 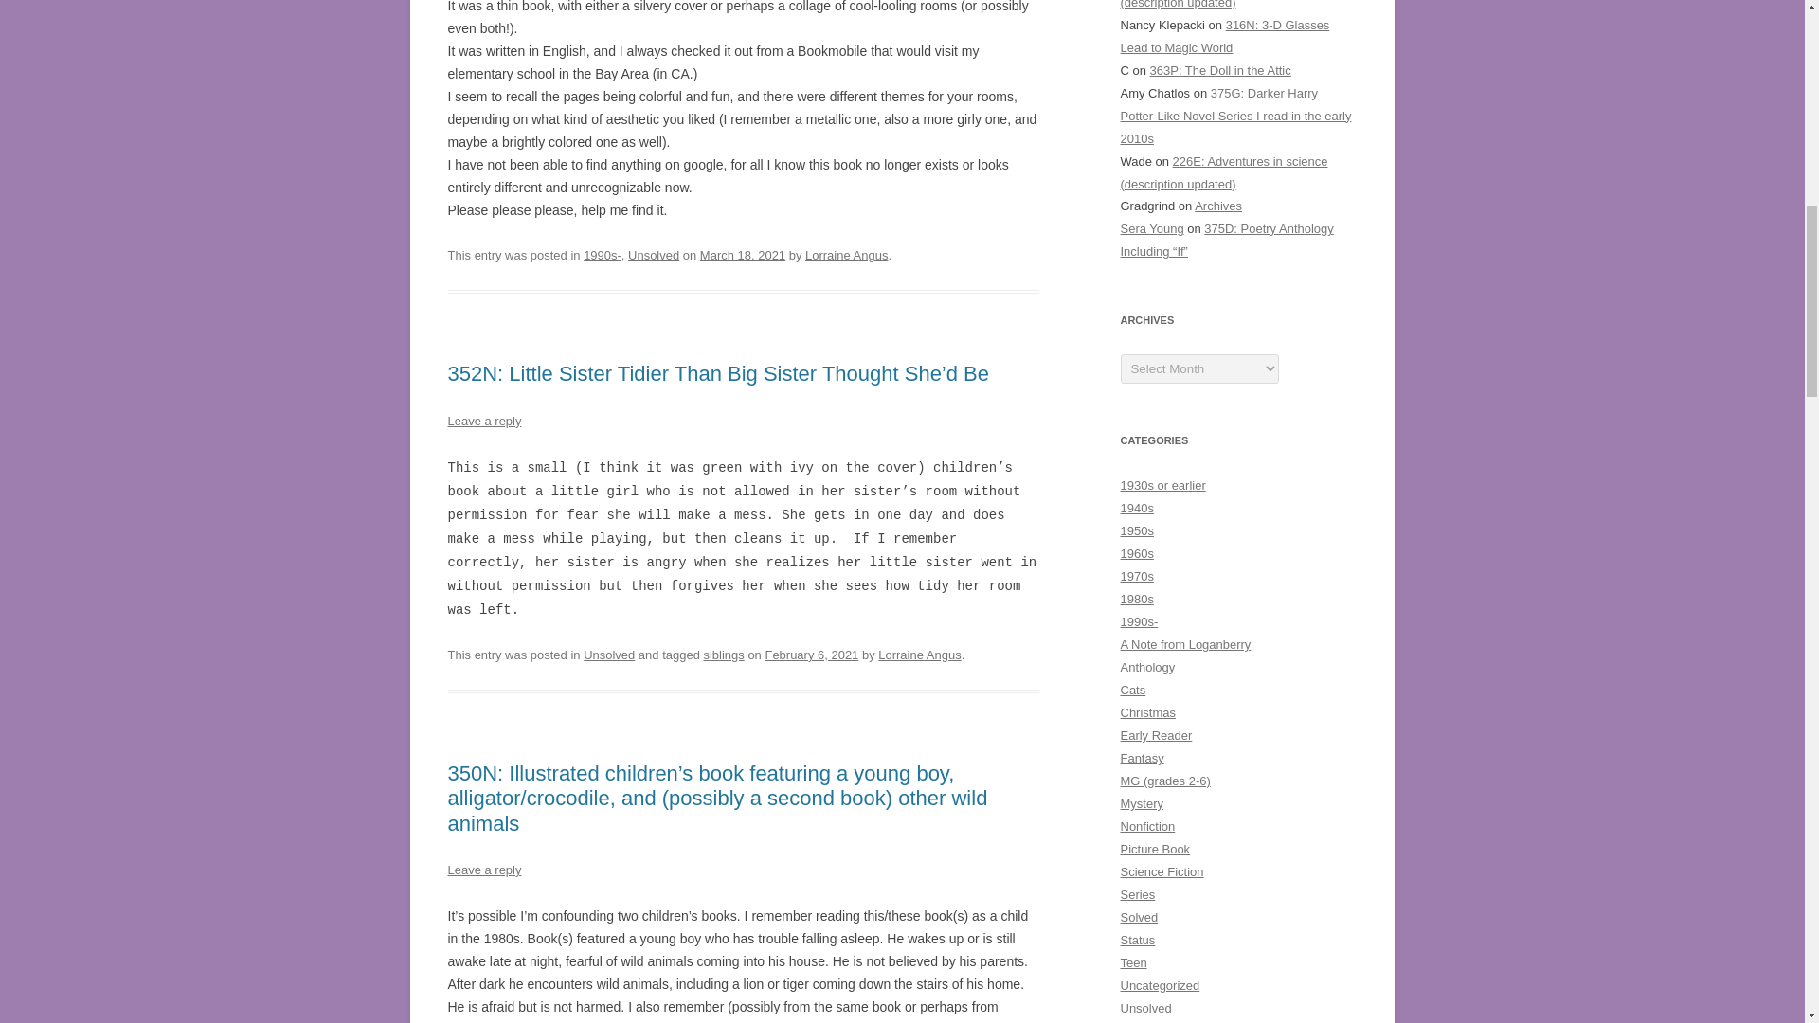 I want to click on Lorraine Angus, so click(x=919, y=654).